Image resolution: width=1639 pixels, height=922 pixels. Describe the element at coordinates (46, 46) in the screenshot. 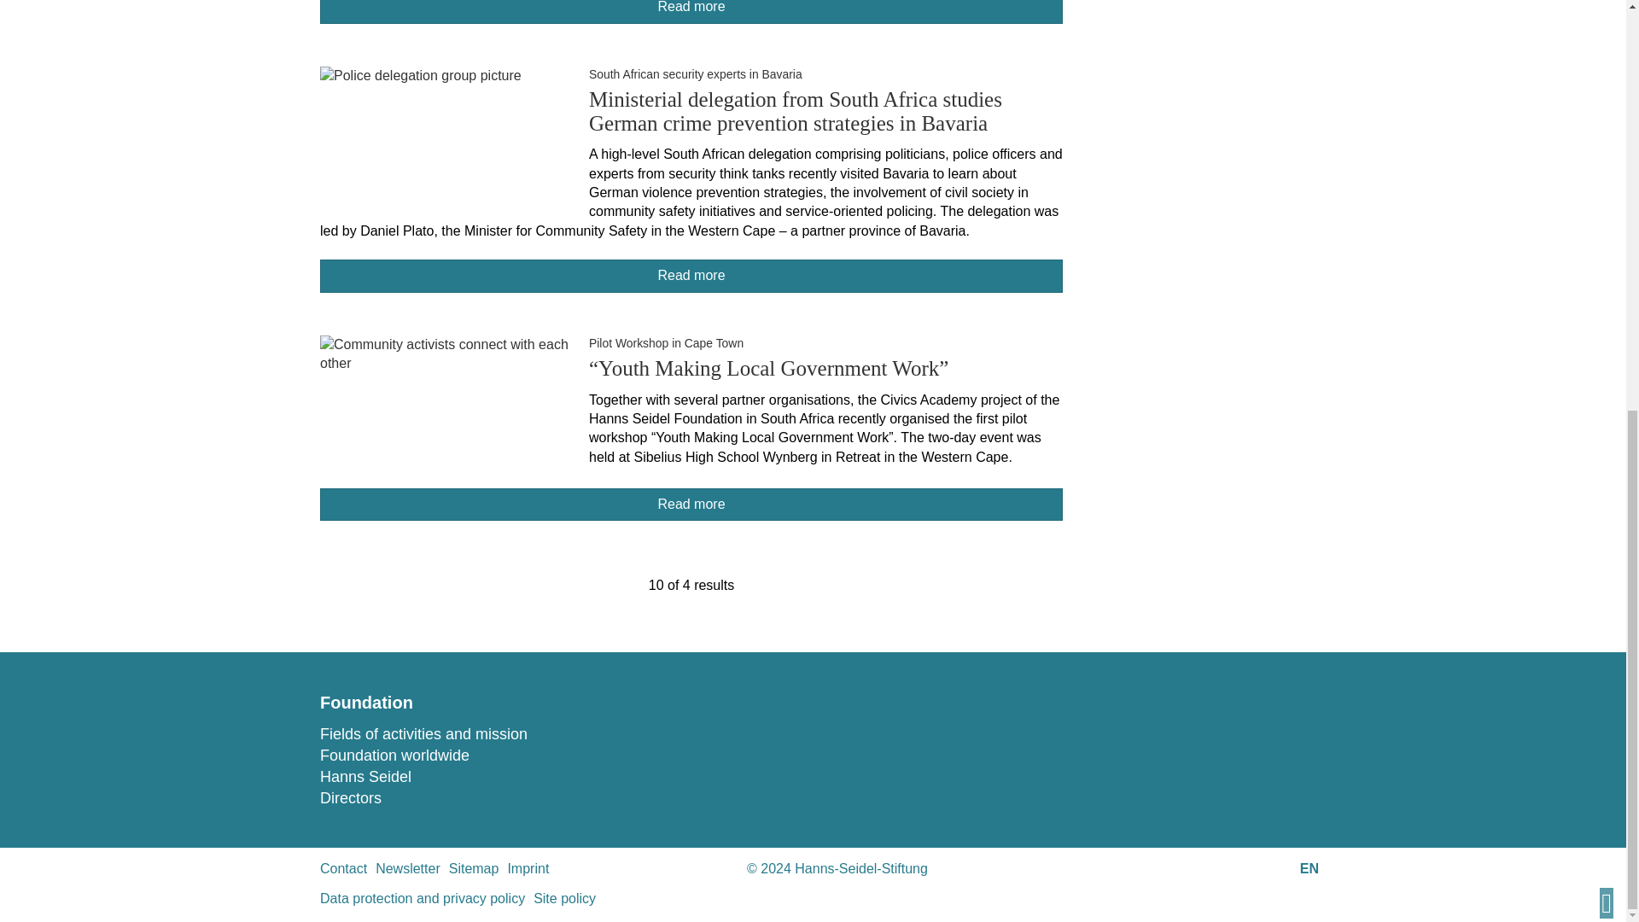

I see `OK` at that location.